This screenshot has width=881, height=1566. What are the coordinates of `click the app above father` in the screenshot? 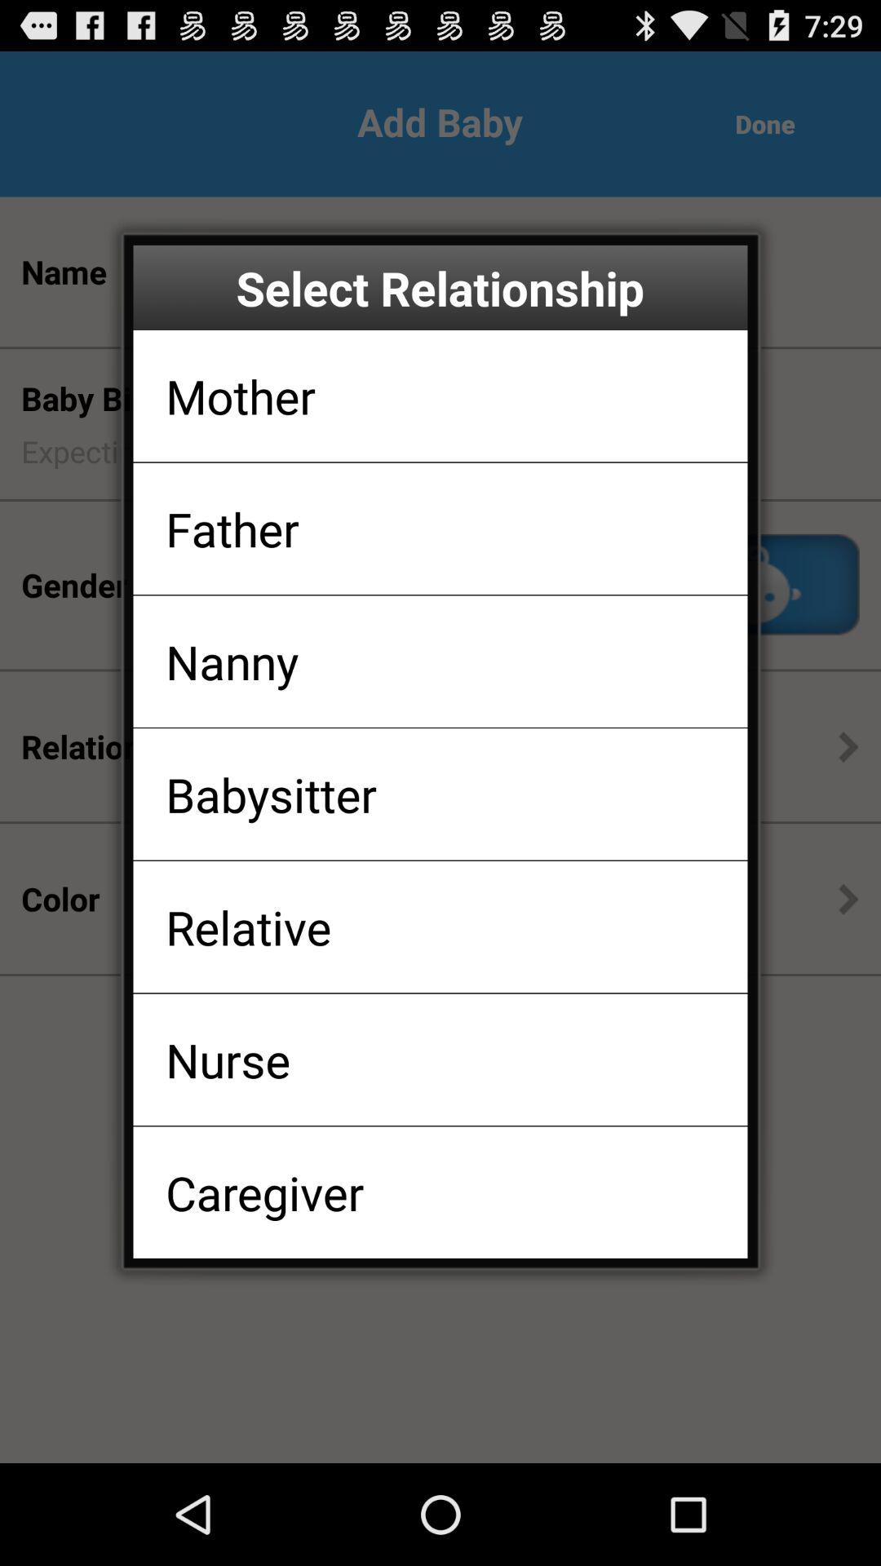 It's located at (240, 396).